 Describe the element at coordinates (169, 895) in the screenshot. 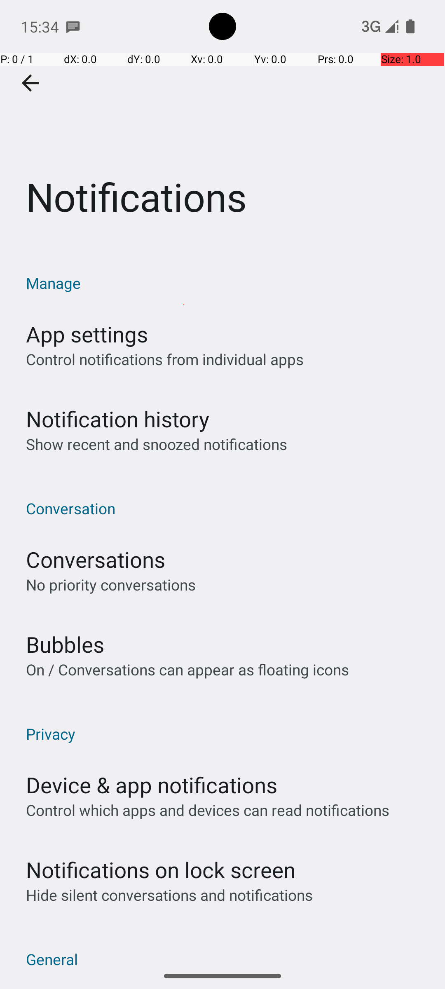

I see `Hide silent conversations and notifications` at that location.